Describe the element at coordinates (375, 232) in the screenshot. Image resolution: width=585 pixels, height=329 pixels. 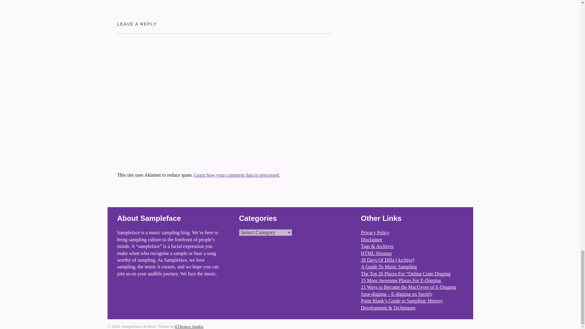
I see `Privacy Policy` at that location.